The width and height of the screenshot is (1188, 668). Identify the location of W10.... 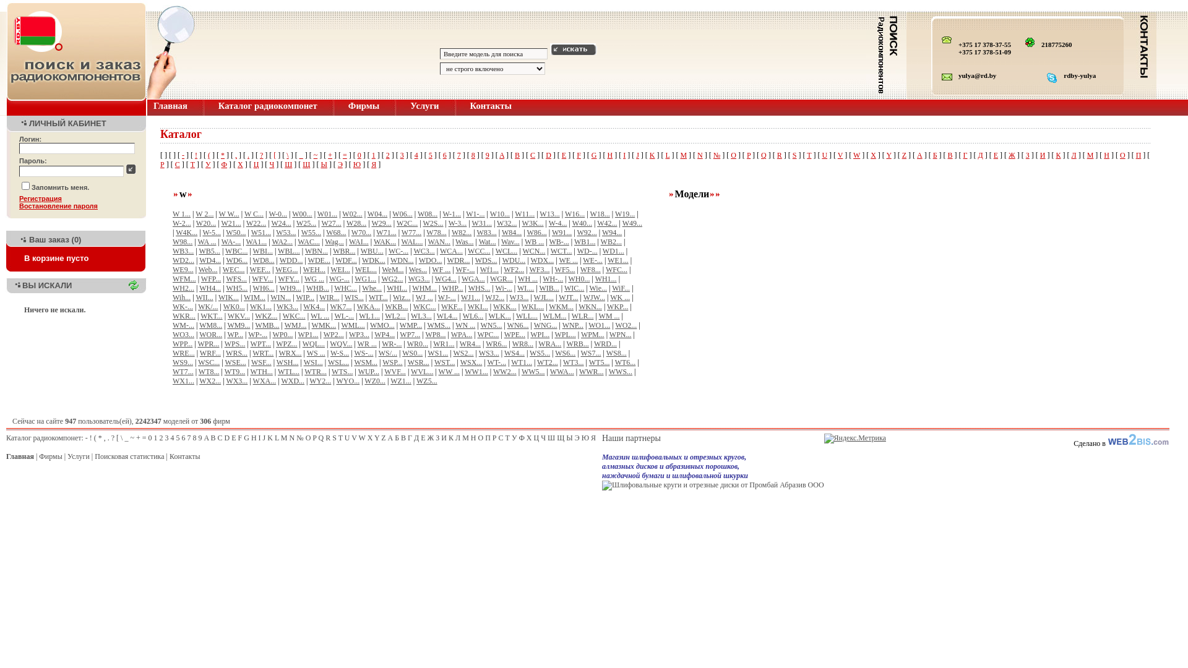
(500, 214).